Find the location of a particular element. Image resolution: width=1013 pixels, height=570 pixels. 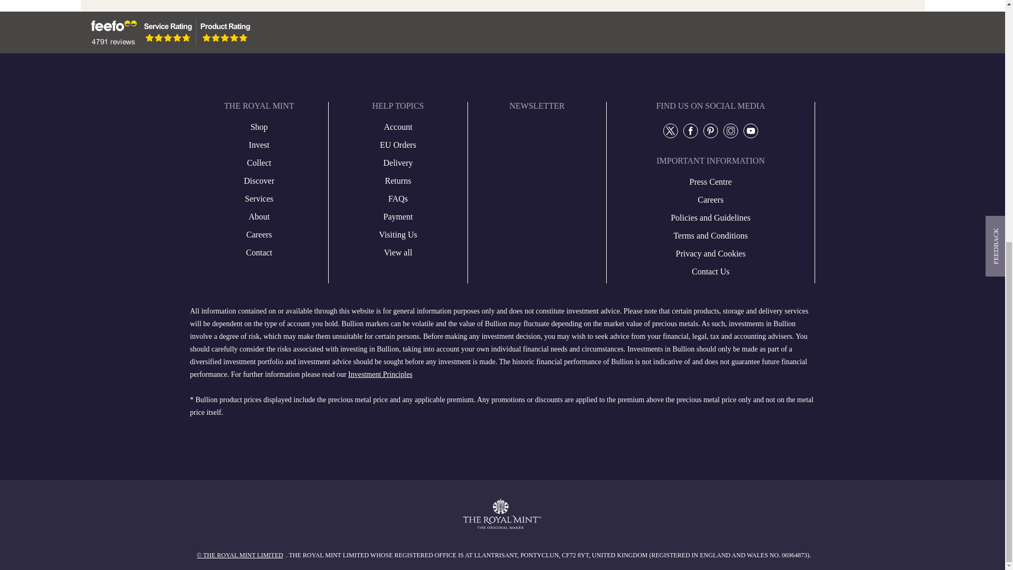

Instagram is located at coordinates (730, 130).